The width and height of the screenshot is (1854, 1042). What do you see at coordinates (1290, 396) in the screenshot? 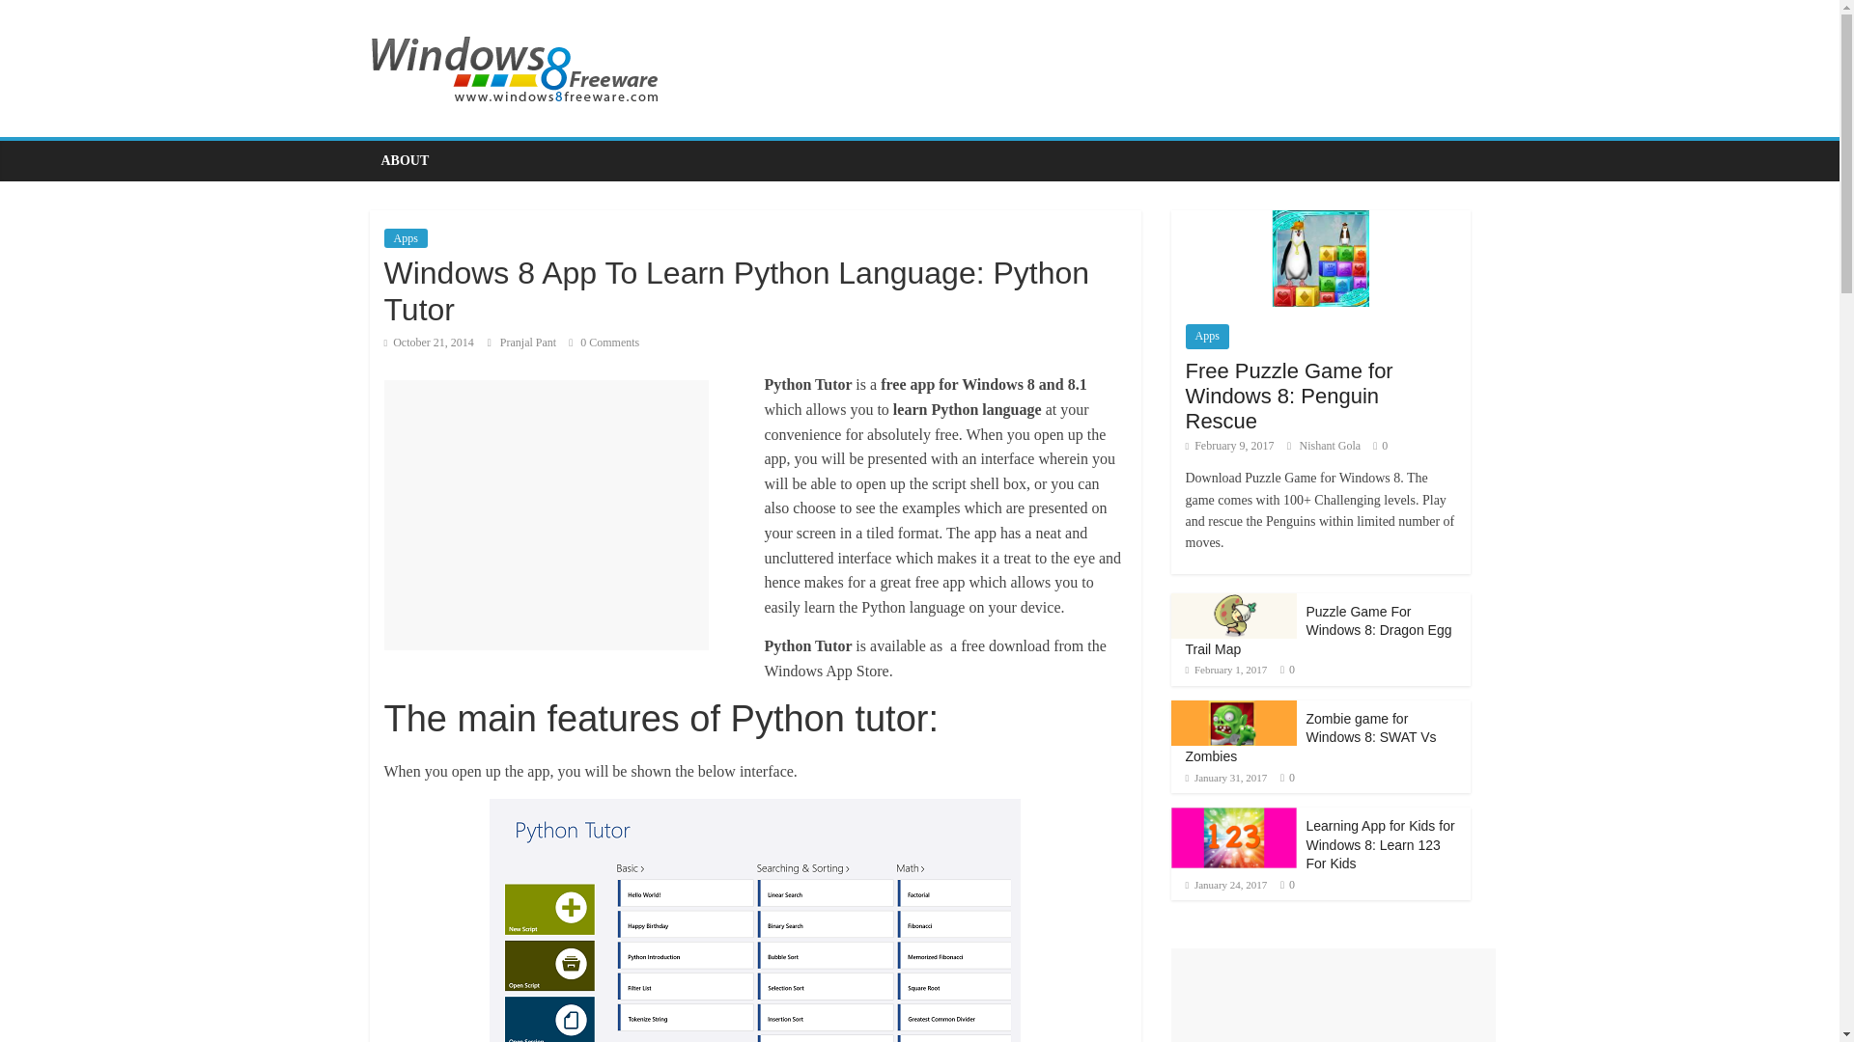
I see `Free Puzzle Game for Windows 8: Penguin Rescue` at bounding box center [1290, 396].